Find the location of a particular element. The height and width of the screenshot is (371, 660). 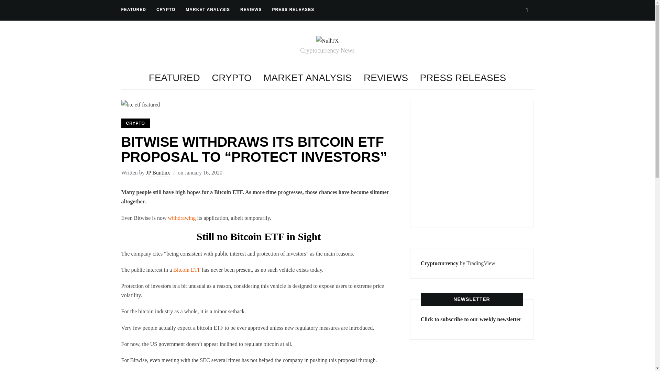

REVIEWS is located at coordinates (386, 78).